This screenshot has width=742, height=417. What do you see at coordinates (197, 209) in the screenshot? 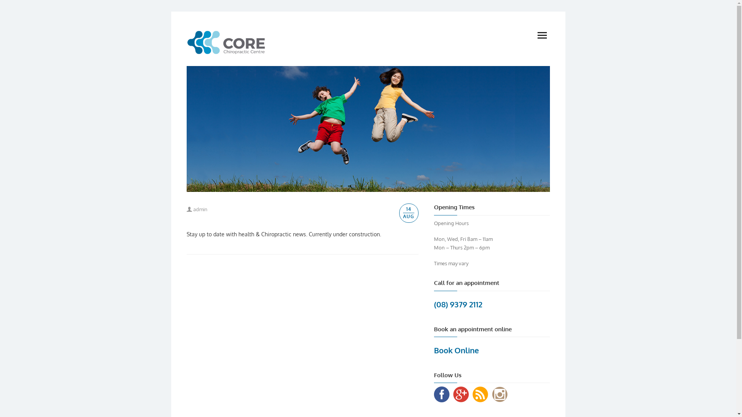
I see `admin` at bounding box center [197, 209].